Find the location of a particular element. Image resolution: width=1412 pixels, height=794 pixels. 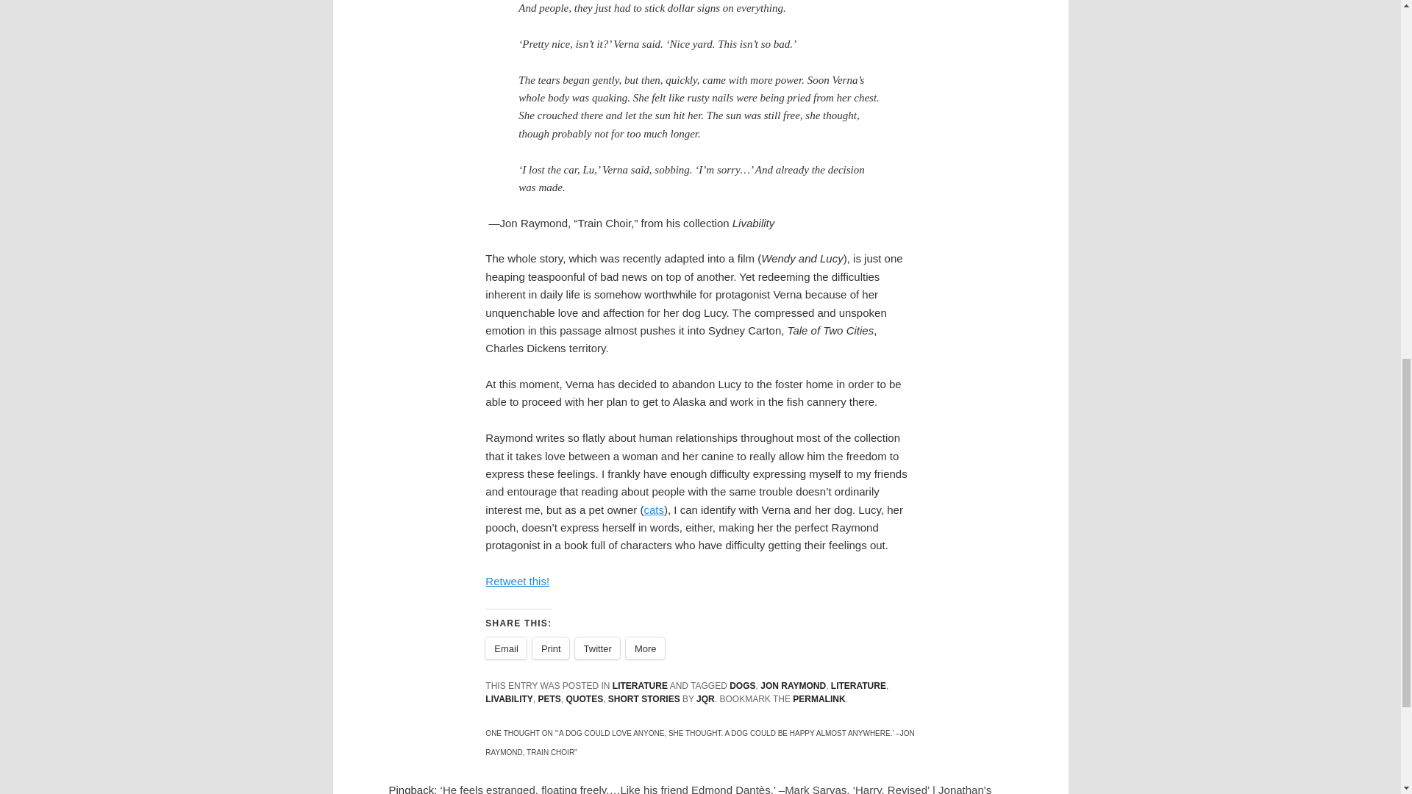

SHORT STORIES is located at coordinates (644, 698).